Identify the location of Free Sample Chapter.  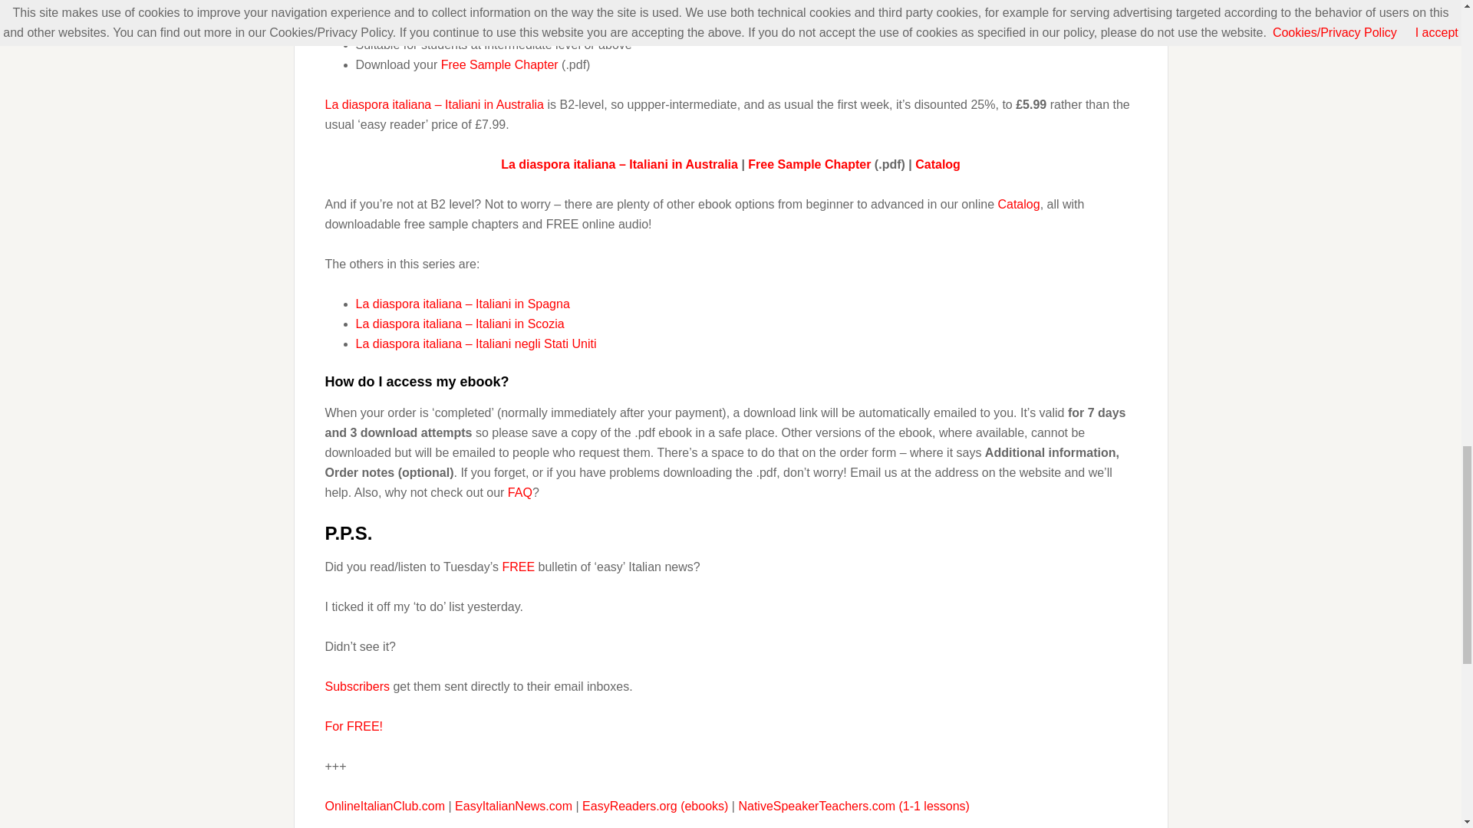
(499, 64).